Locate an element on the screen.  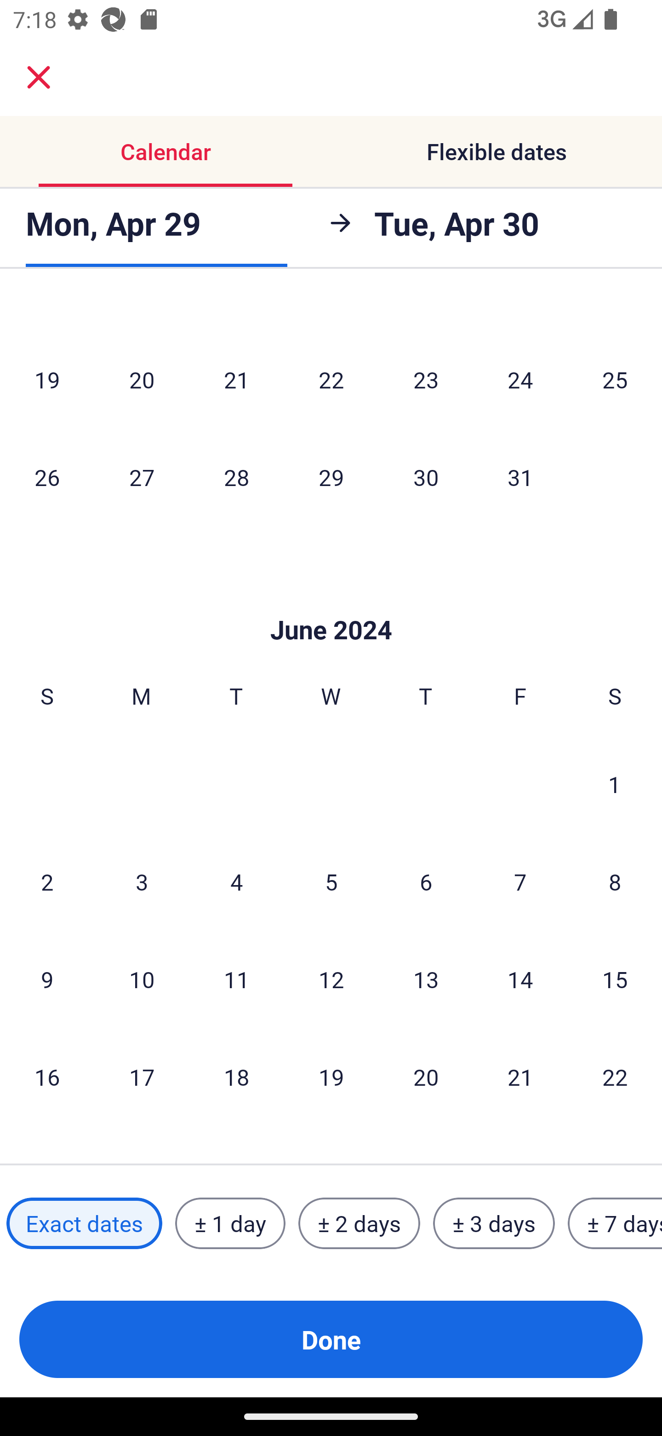
28 Tuesday, May 28, 2024 is located at coordinates (236, 476).